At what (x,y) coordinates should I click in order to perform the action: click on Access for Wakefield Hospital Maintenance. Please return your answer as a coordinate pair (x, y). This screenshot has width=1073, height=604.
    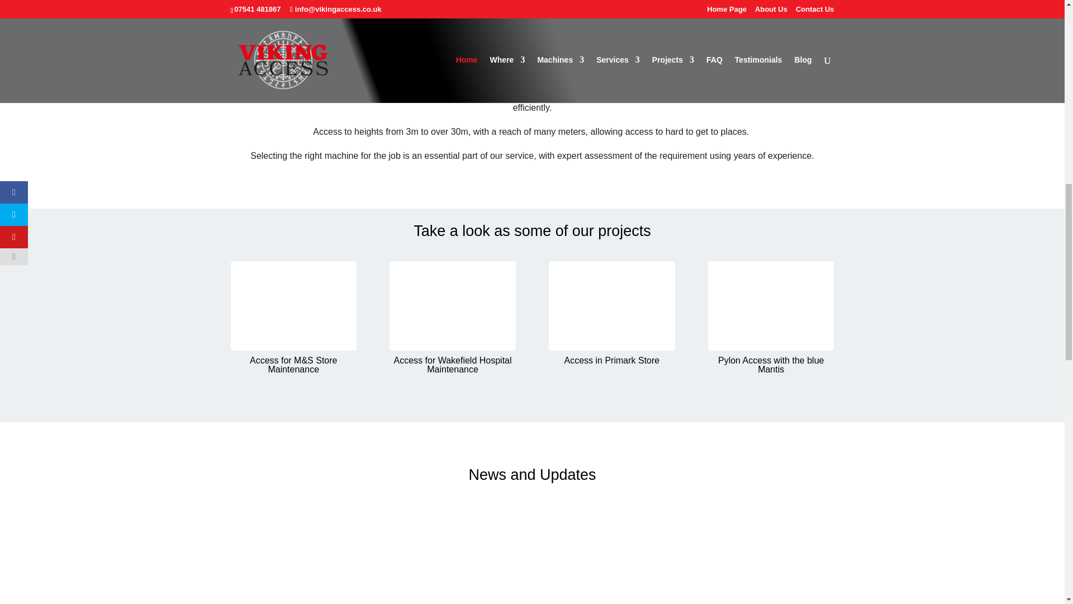
    Looking at the image, I should click on (453, 365).